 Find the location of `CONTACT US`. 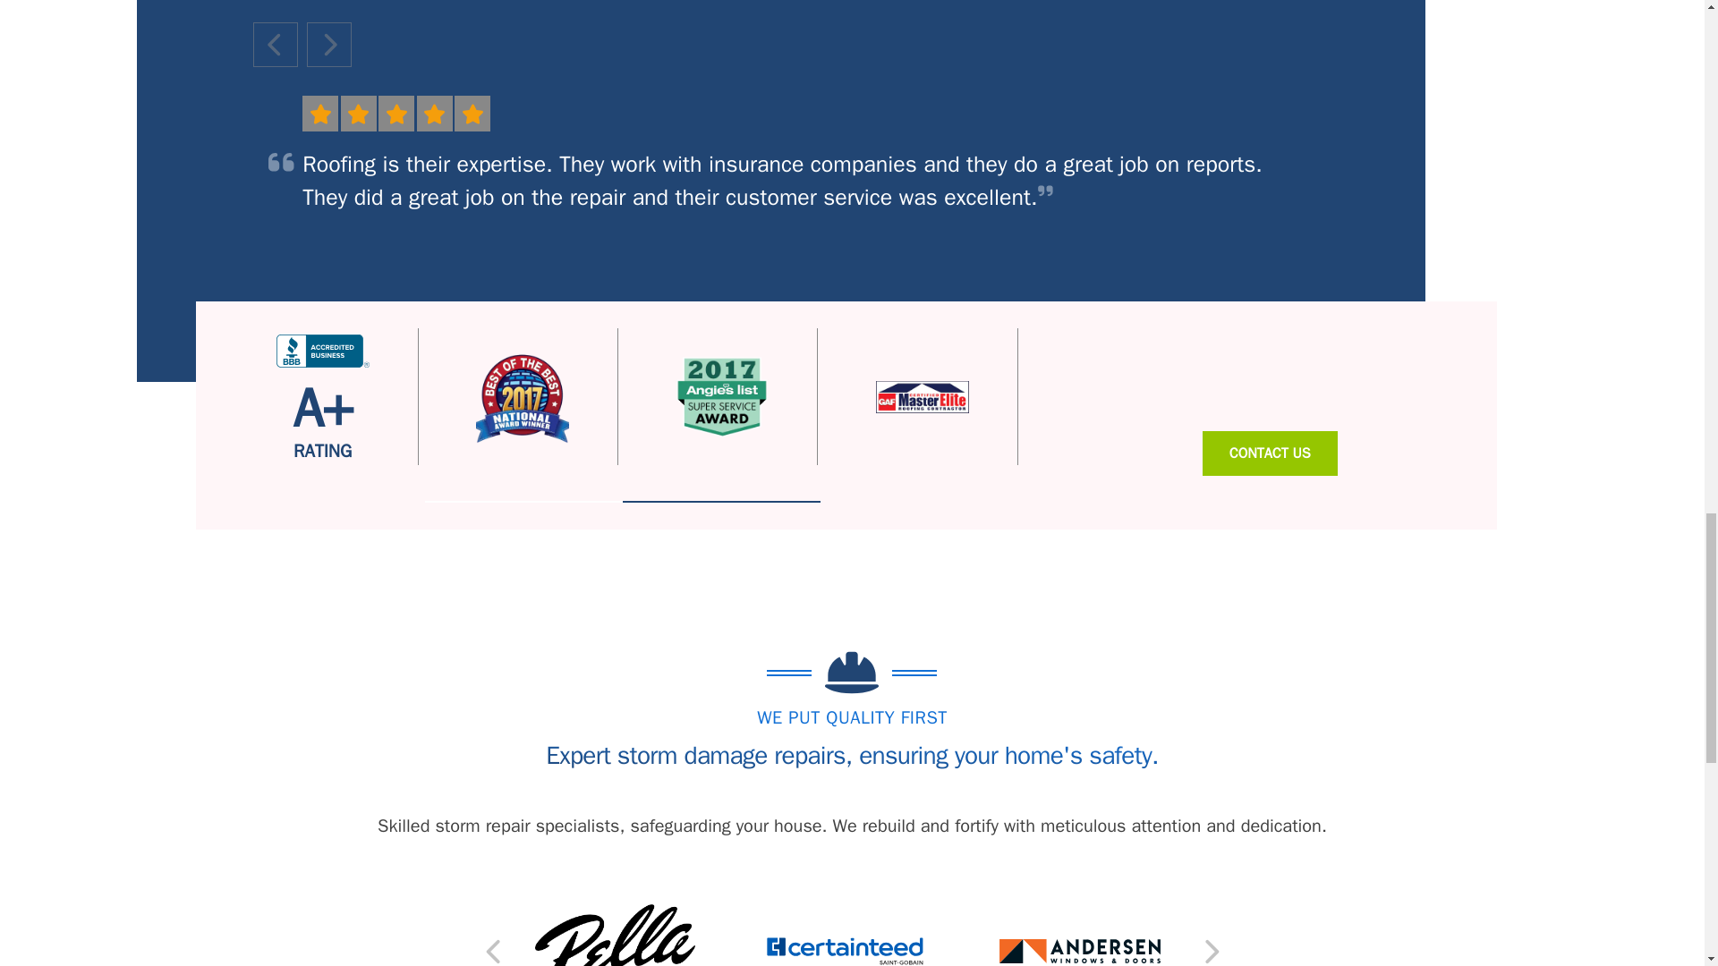

CONTACT US is located at coordinates (1271, 453).